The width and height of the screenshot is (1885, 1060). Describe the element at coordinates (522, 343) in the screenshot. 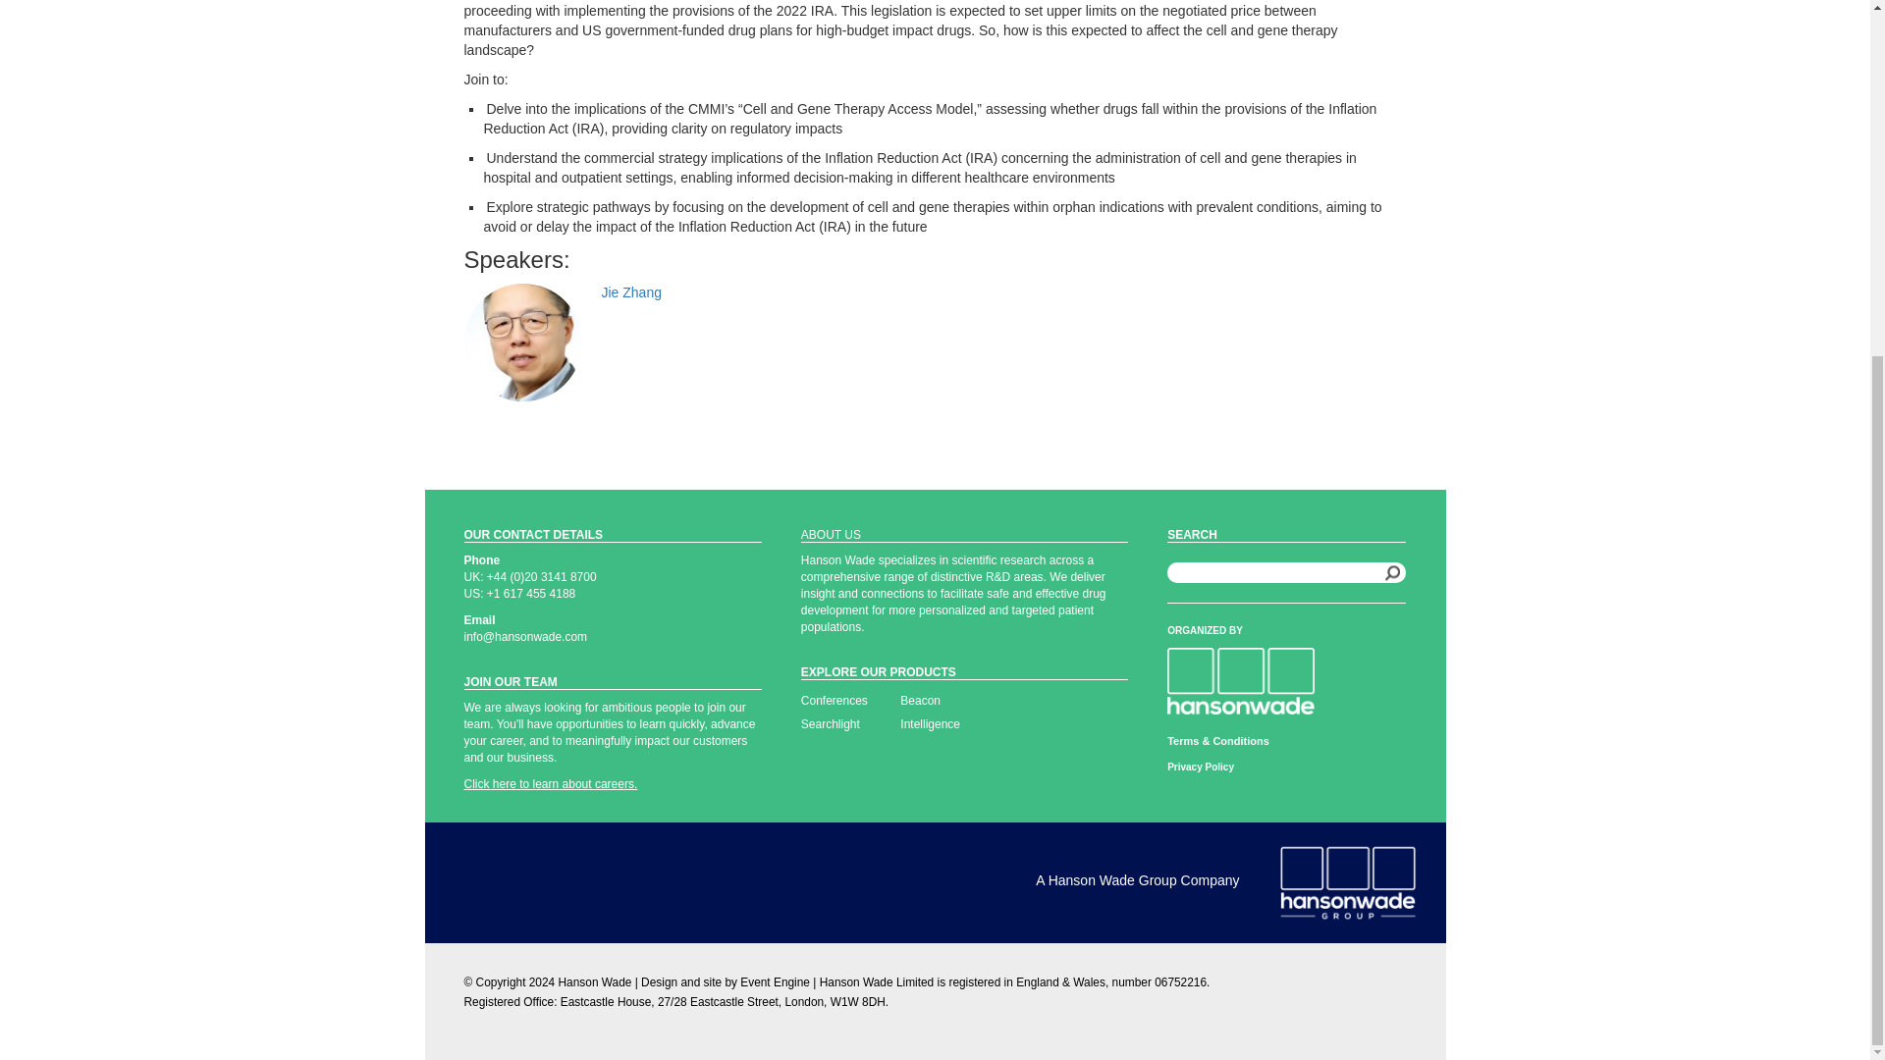

I see `Jie Zhang` at that location.